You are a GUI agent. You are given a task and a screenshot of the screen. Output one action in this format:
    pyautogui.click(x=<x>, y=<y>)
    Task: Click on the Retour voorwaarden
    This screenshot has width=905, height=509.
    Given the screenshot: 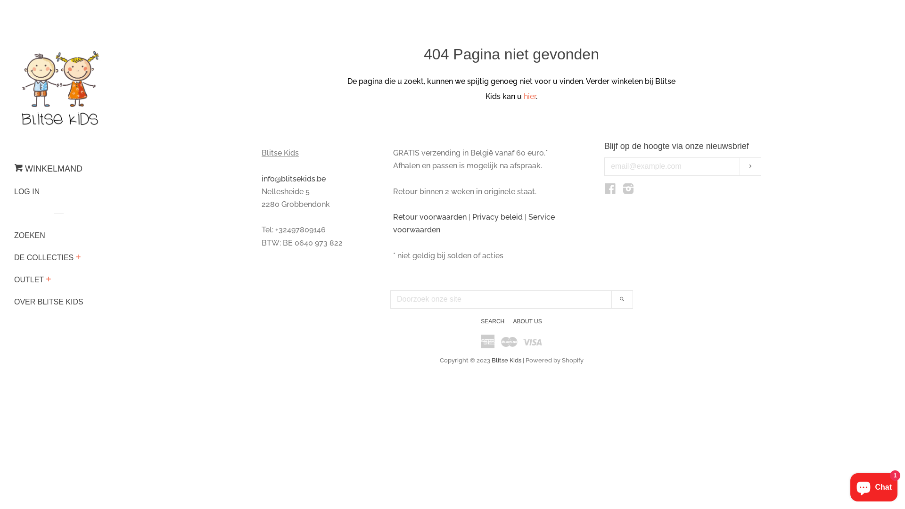 What is the action you would take?
    pyautogui.click(x=430, y=217)
    